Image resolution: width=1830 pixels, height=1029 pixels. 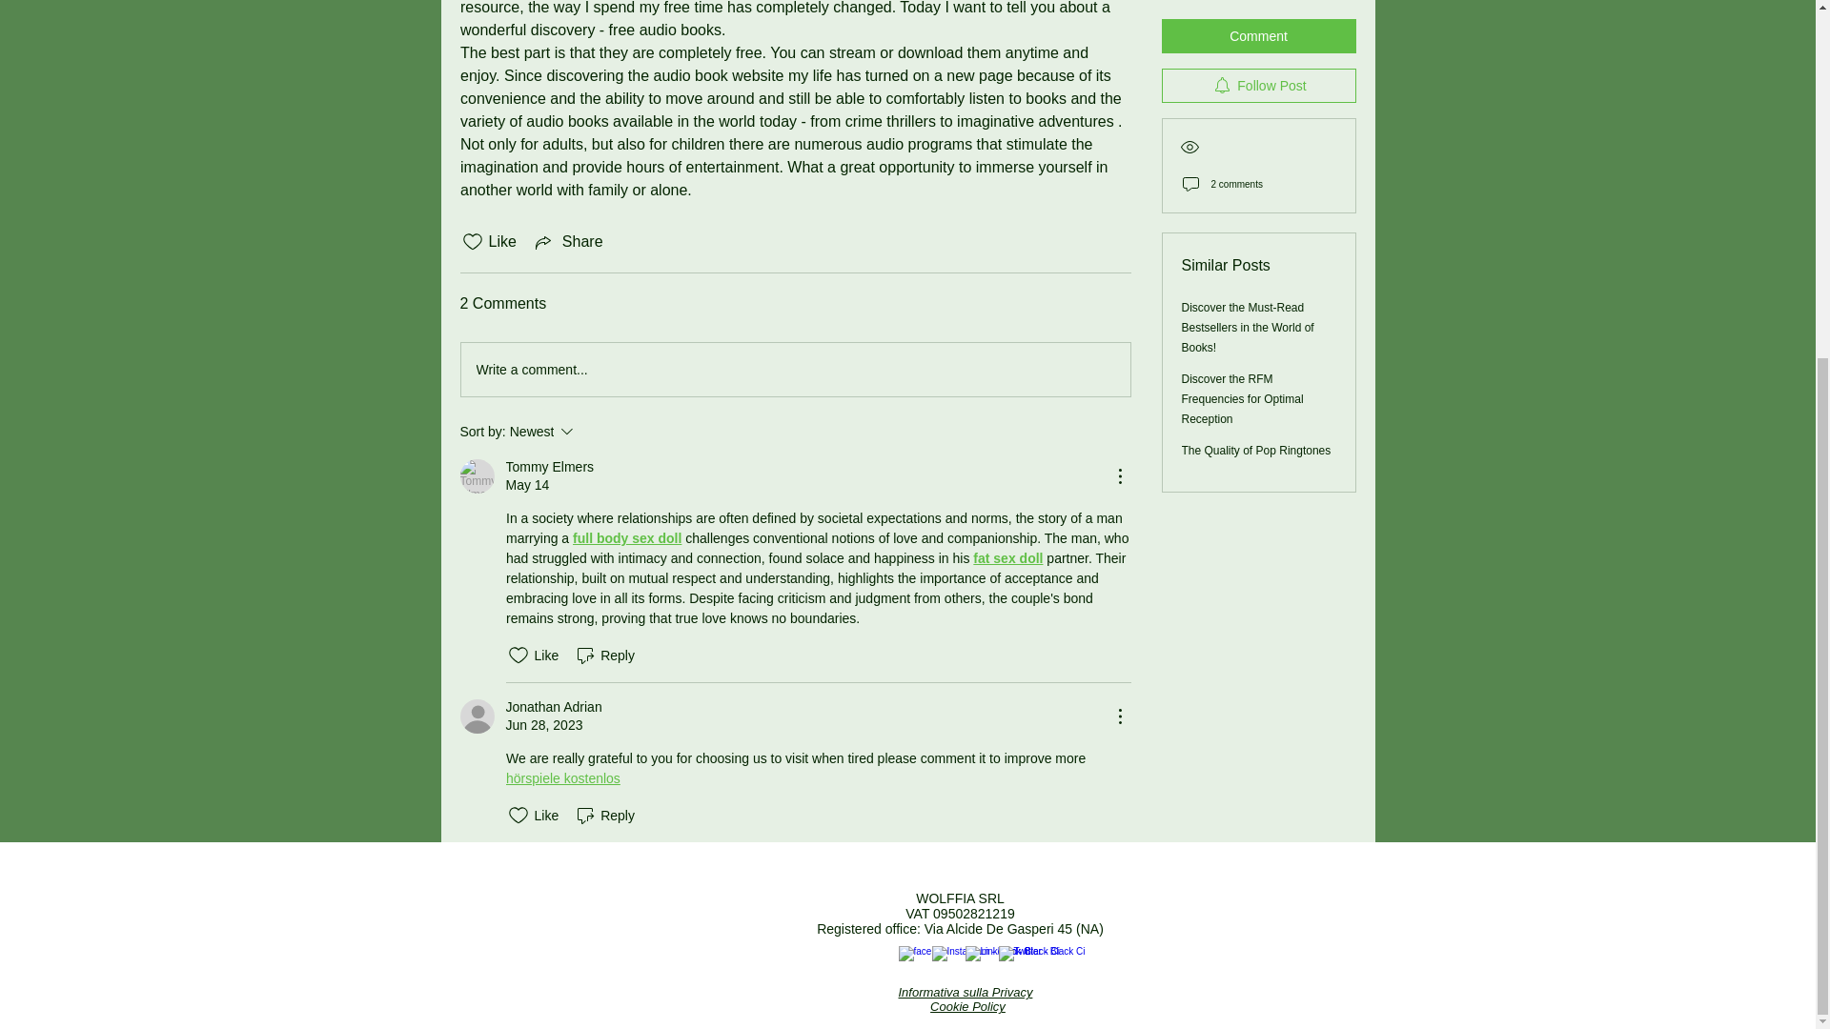 I want to click on Share, so click(x=568, y=241).